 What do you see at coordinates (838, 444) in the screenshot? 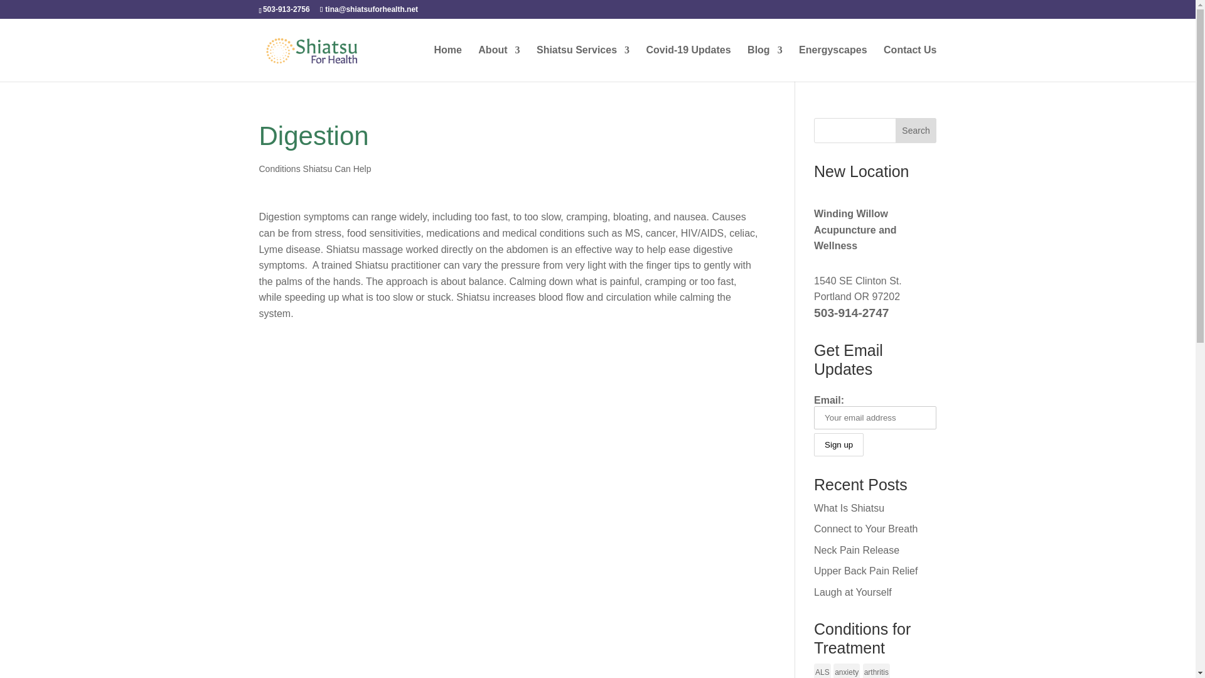
I see `Sign up` at bounding box center [838, 444].